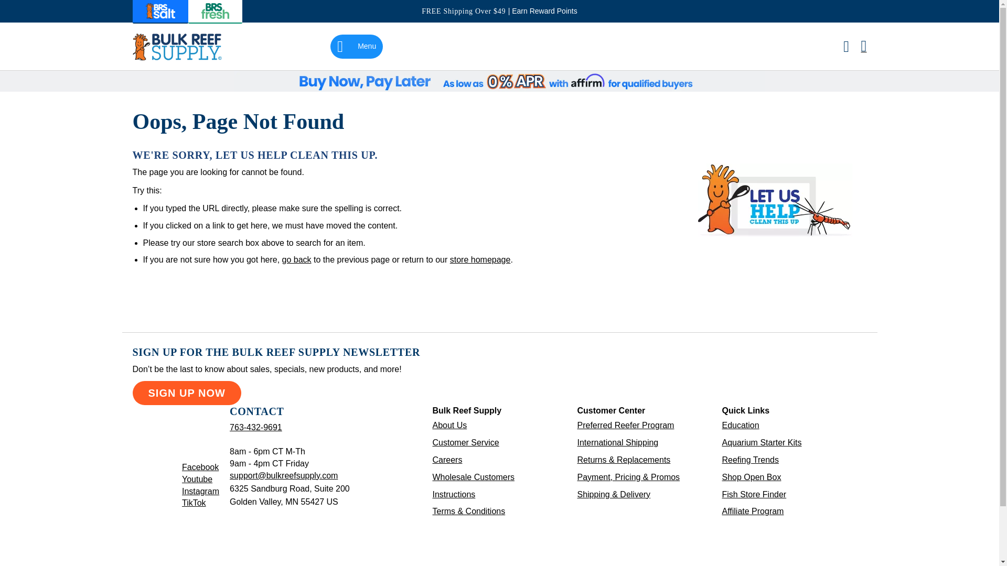  I want to click on Bulk Reef Supply, so click(200, 491).